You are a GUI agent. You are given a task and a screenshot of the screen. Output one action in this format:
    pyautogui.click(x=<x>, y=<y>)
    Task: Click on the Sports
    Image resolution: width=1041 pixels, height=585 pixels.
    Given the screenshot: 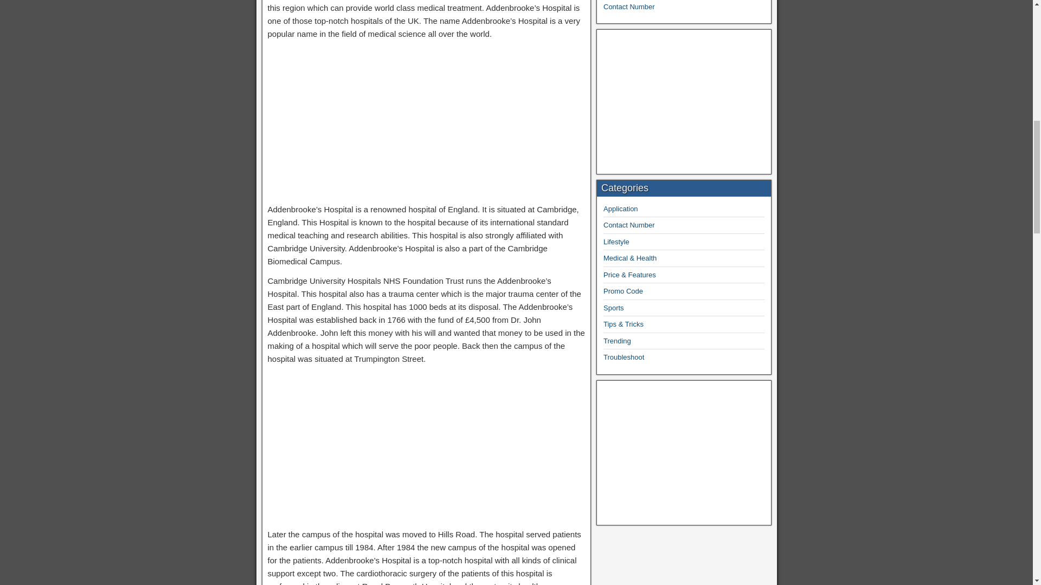 What is the action you would take?
    pyautogui.click(x=614, y=308)
    